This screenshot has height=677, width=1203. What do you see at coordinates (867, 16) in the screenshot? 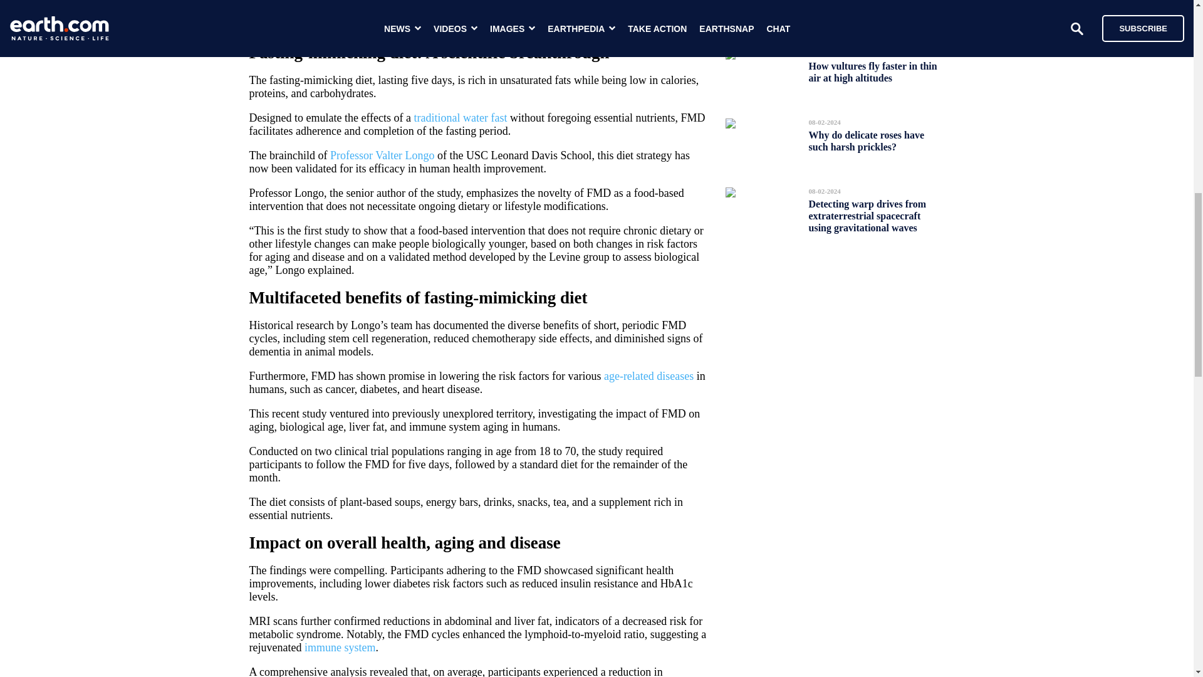
I see `Teens with problematic smartphone use suffer from depression` at bounding box center [867, 16].